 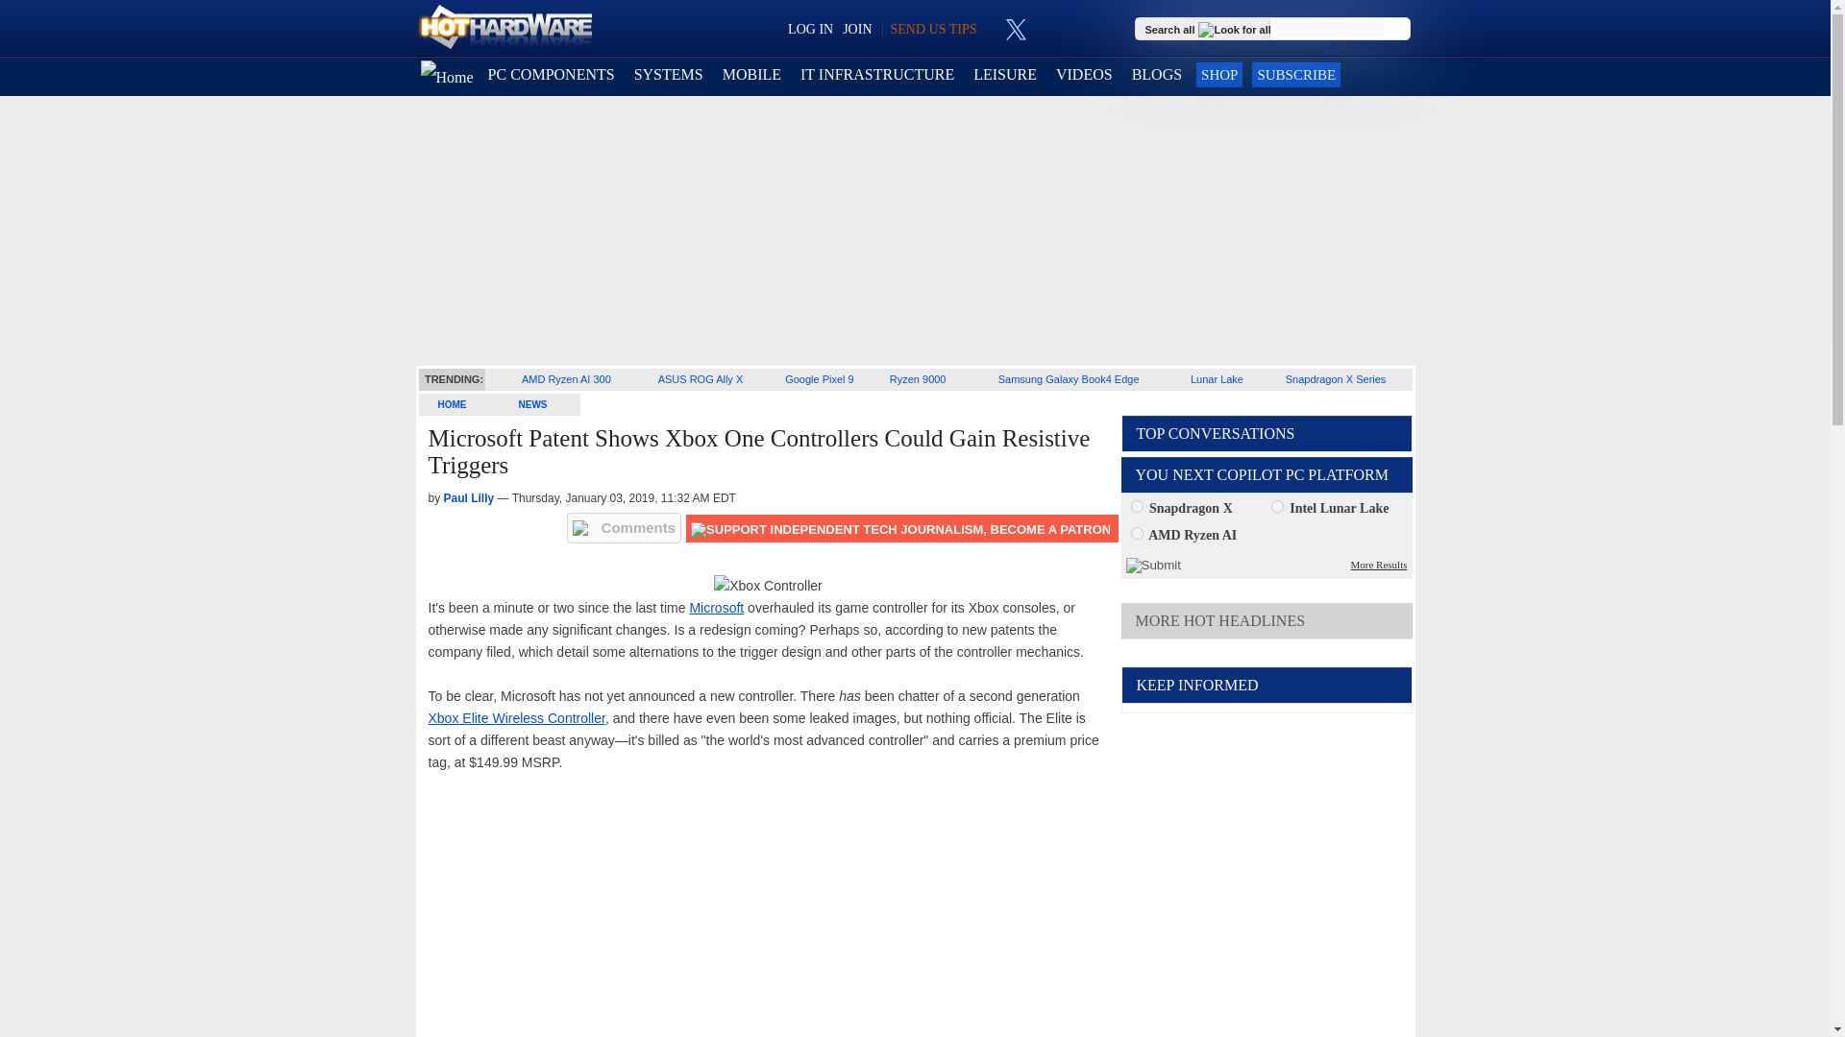 What do you see at coordinates (1210, 28) in the screenshot?
I see `Search all` at bounding box center [1210, 28].